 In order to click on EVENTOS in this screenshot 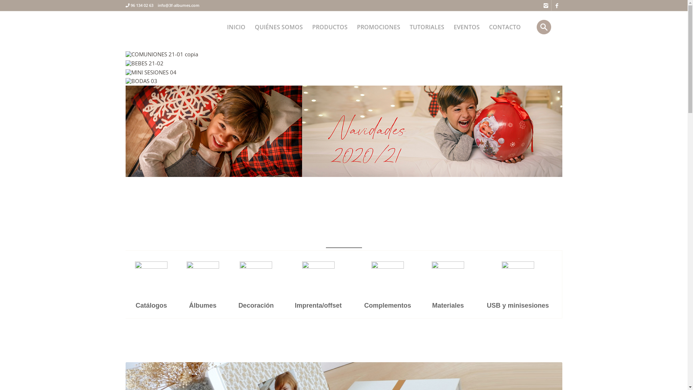, I will do `click(467, 27)`.